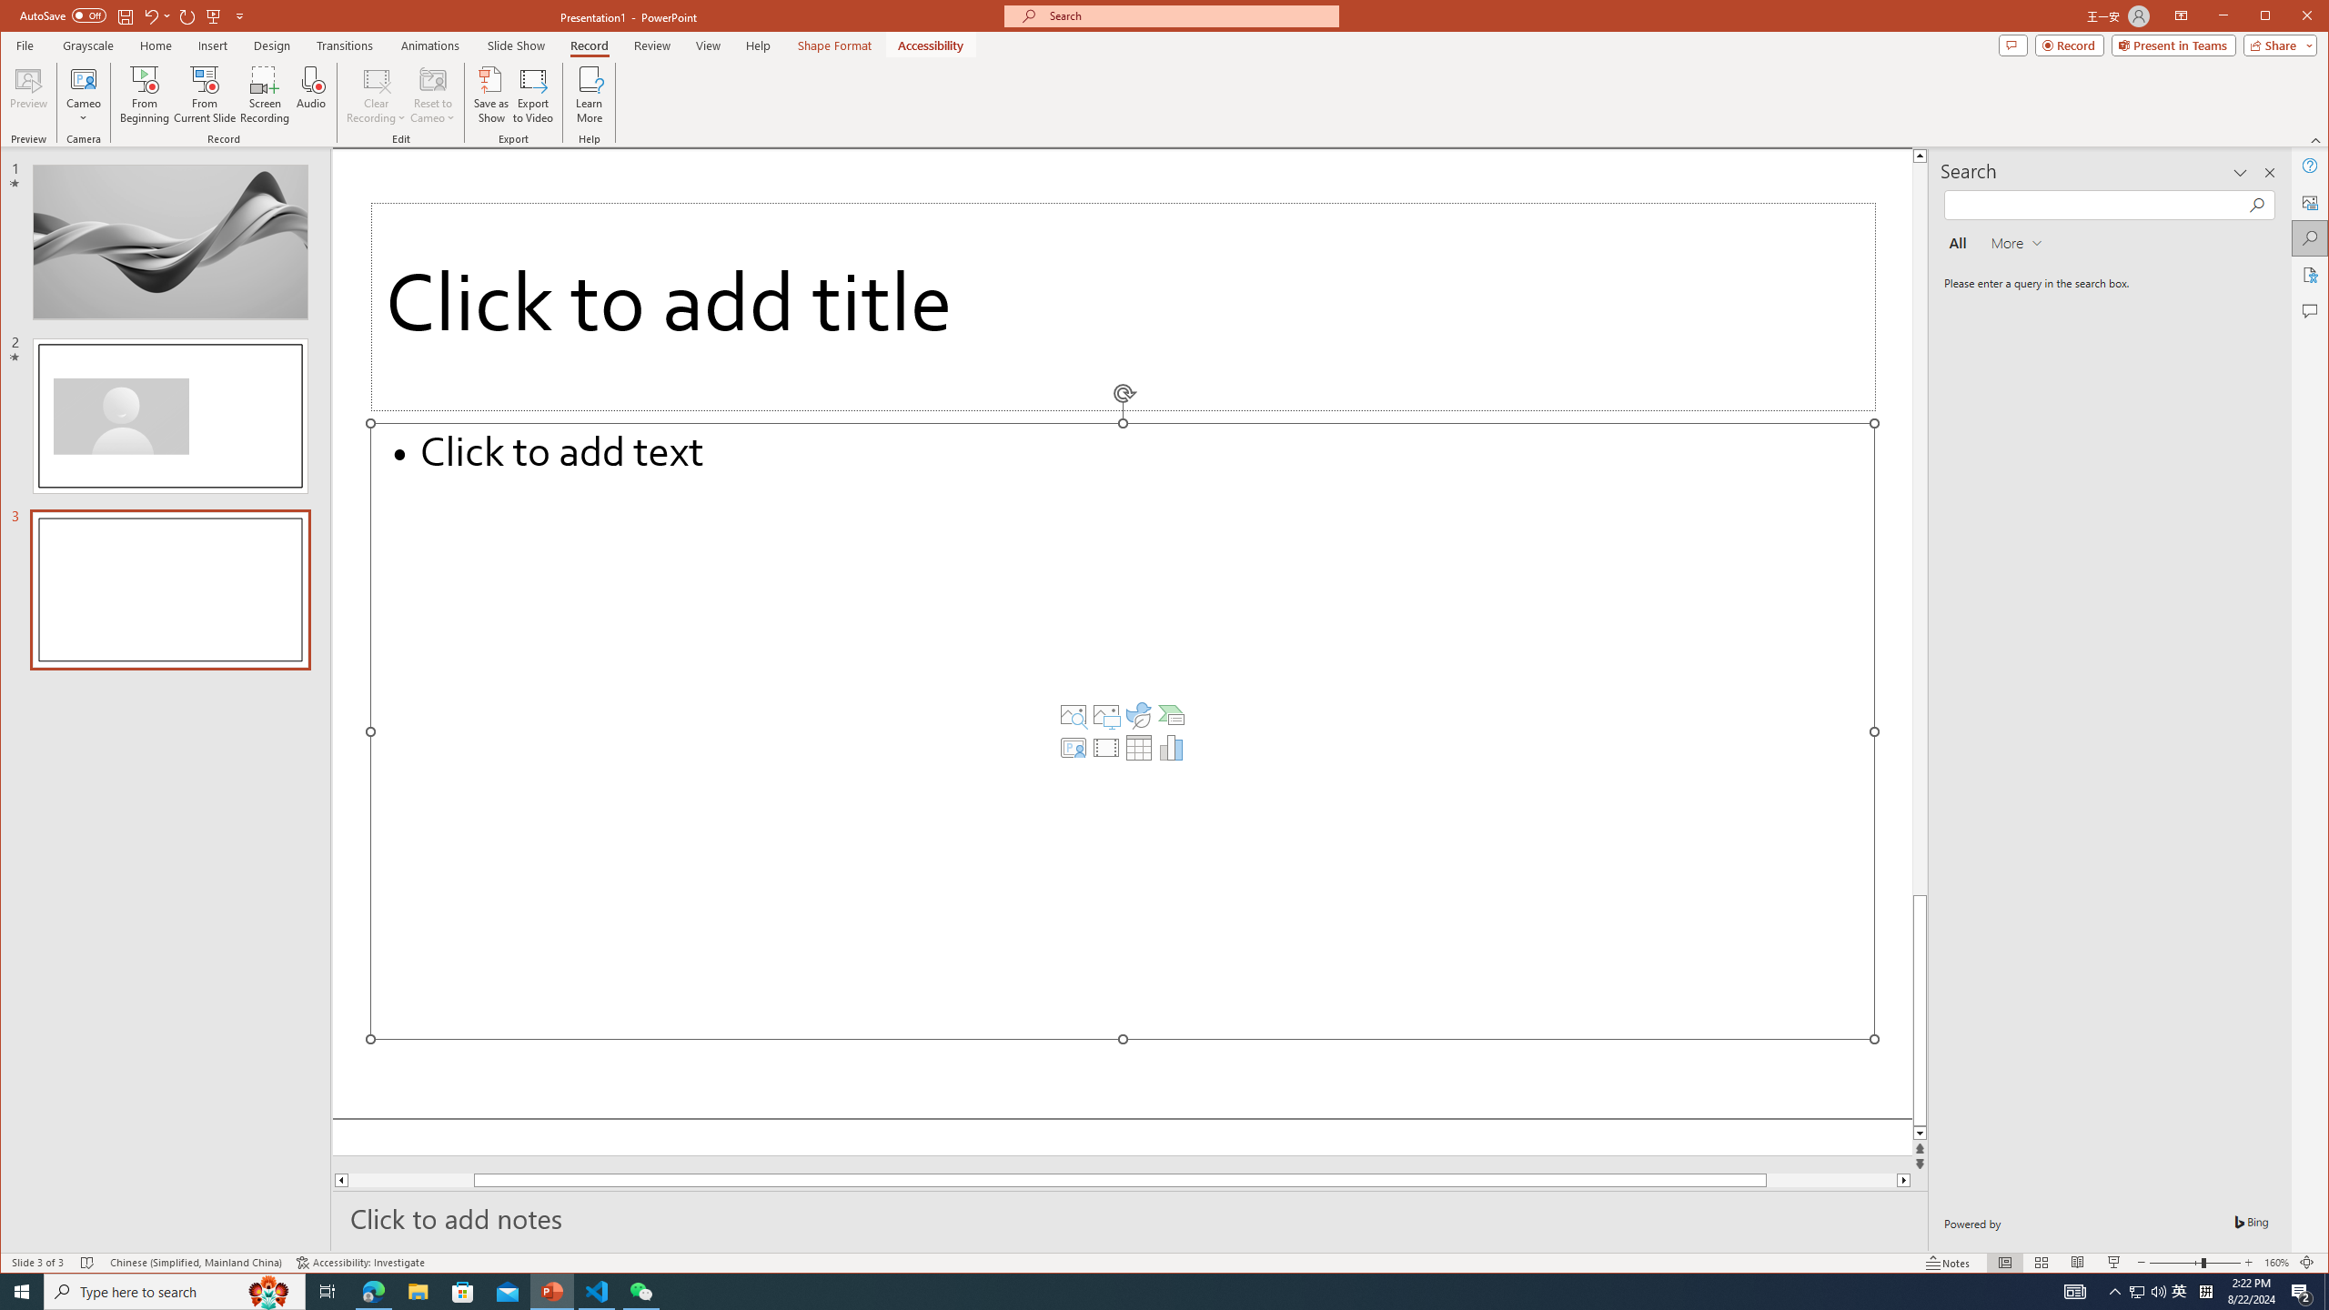 This screenshot has width=2329, height=1310. I want to click on Insert an Icon, so click(1139, 715).